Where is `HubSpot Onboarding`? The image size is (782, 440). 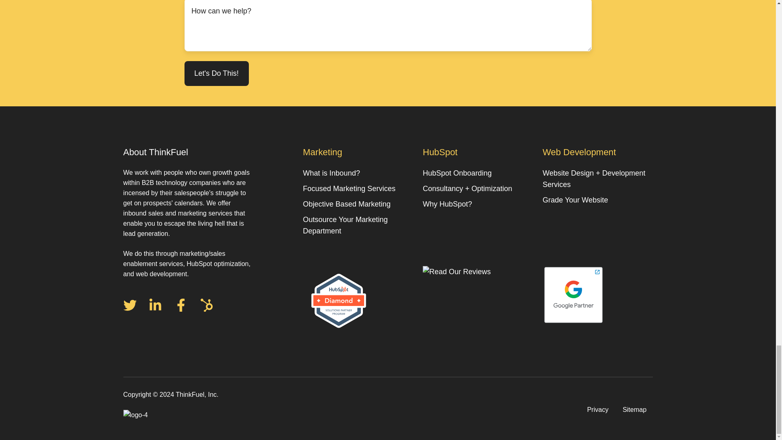 HubSpot Onboarding is located at coordinates (457, 173).